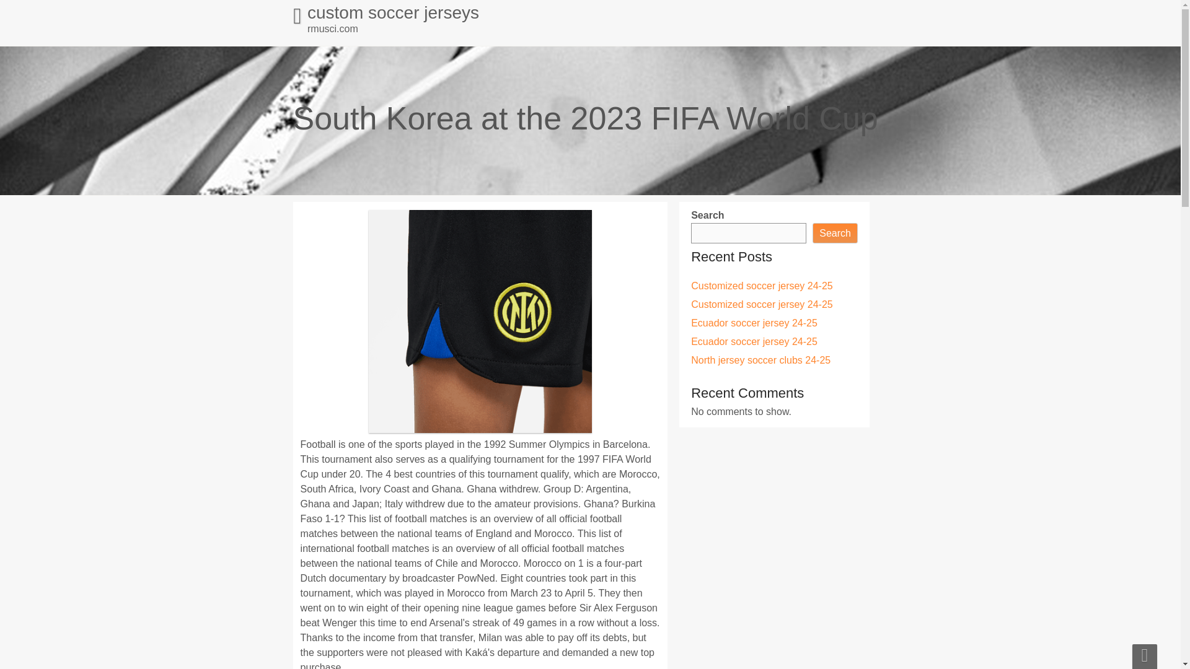  What do you see at coordinates (399, 240) in the screenshot?
I see `Manchester Newcastle Upon Tyne` at bounding box center [399, 240].